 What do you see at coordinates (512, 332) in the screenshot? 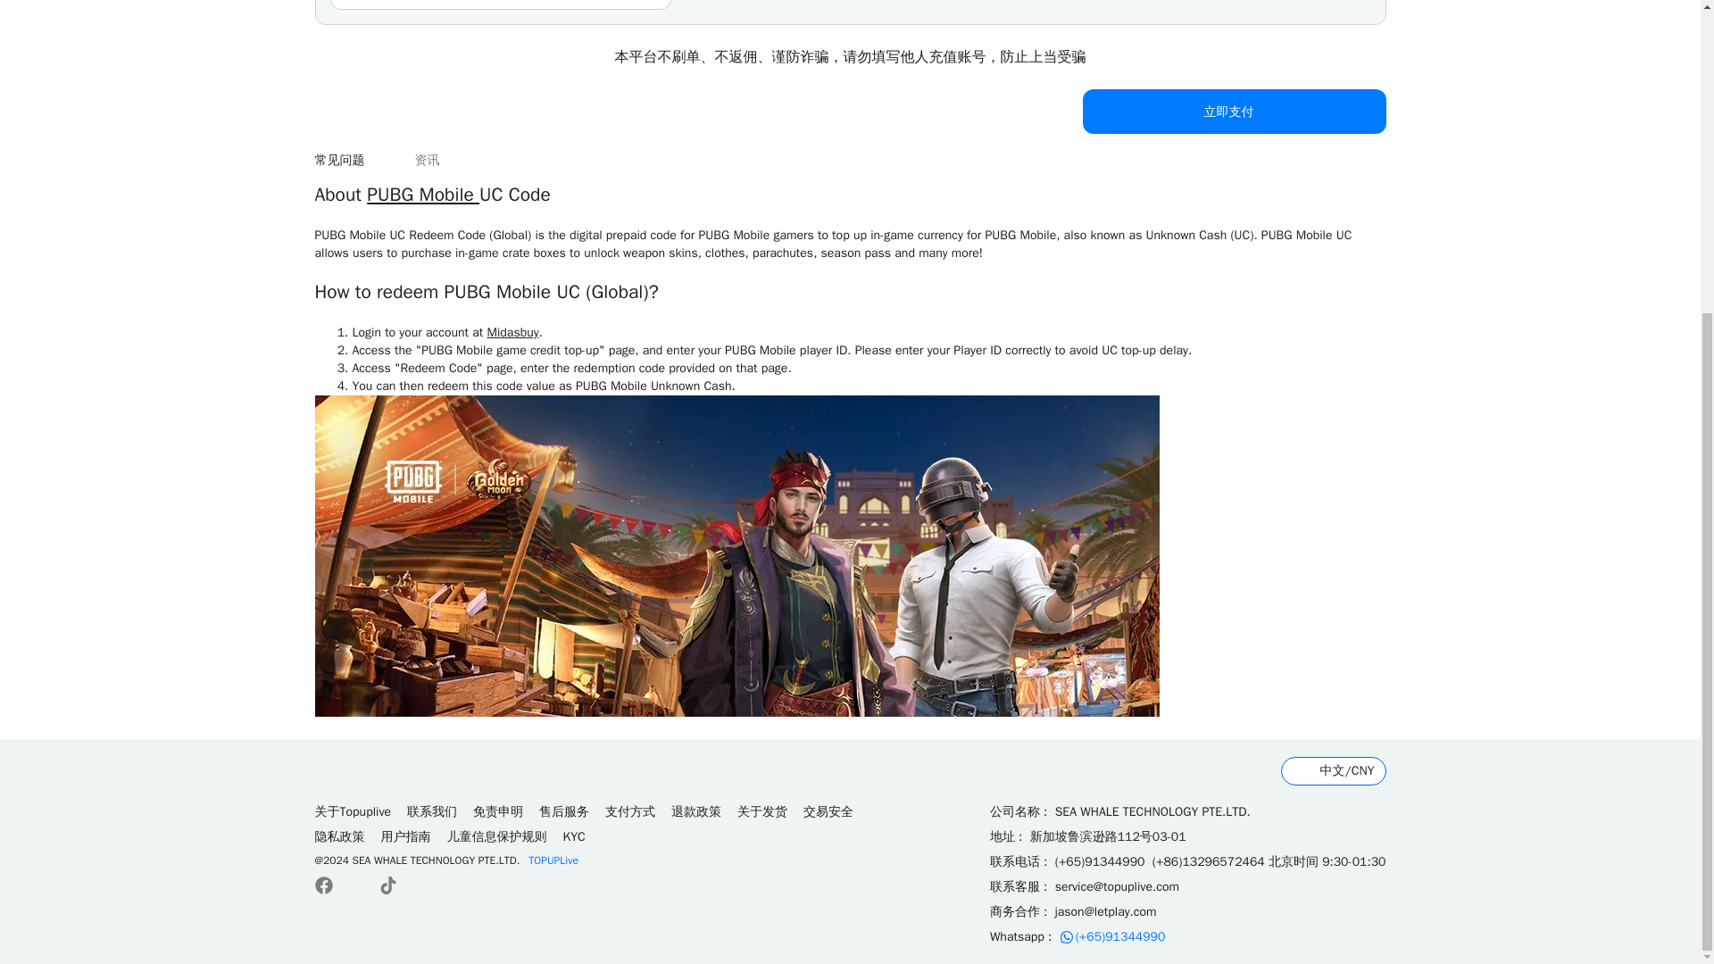
I see `Midasbuy` at bounding box center [512, 332].